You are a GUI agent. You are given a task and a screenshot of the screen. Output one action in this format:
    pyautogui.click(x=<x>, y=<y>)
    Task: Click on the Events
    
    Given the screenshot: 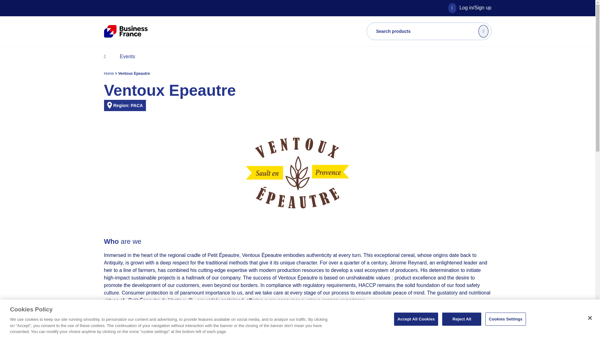 What is the action you would take?
    pyautogui.click(x=127, y=56)
    